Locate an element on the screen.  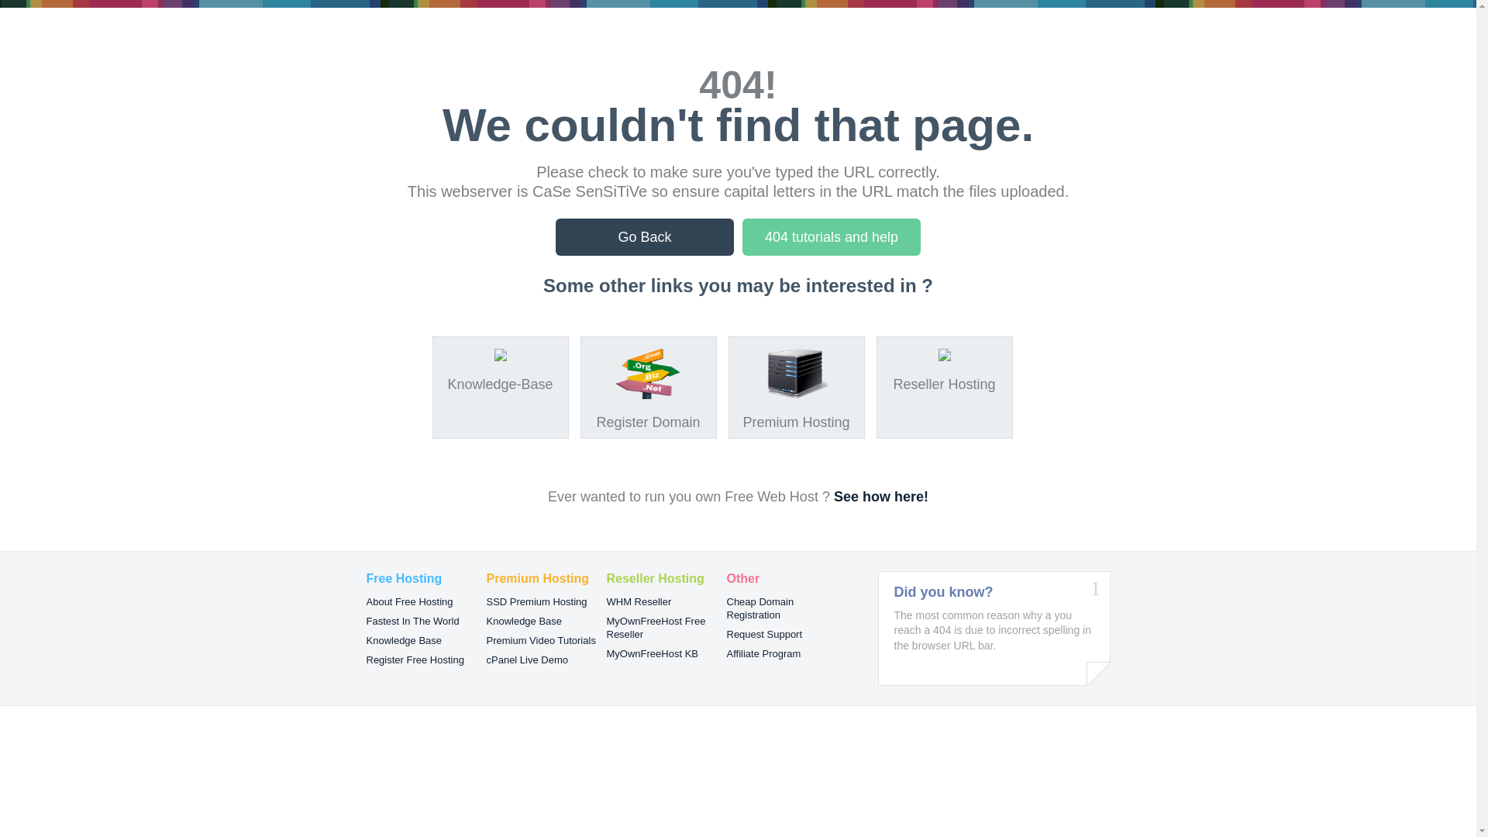
Knowledge Base is located at coordinates (404, 640).